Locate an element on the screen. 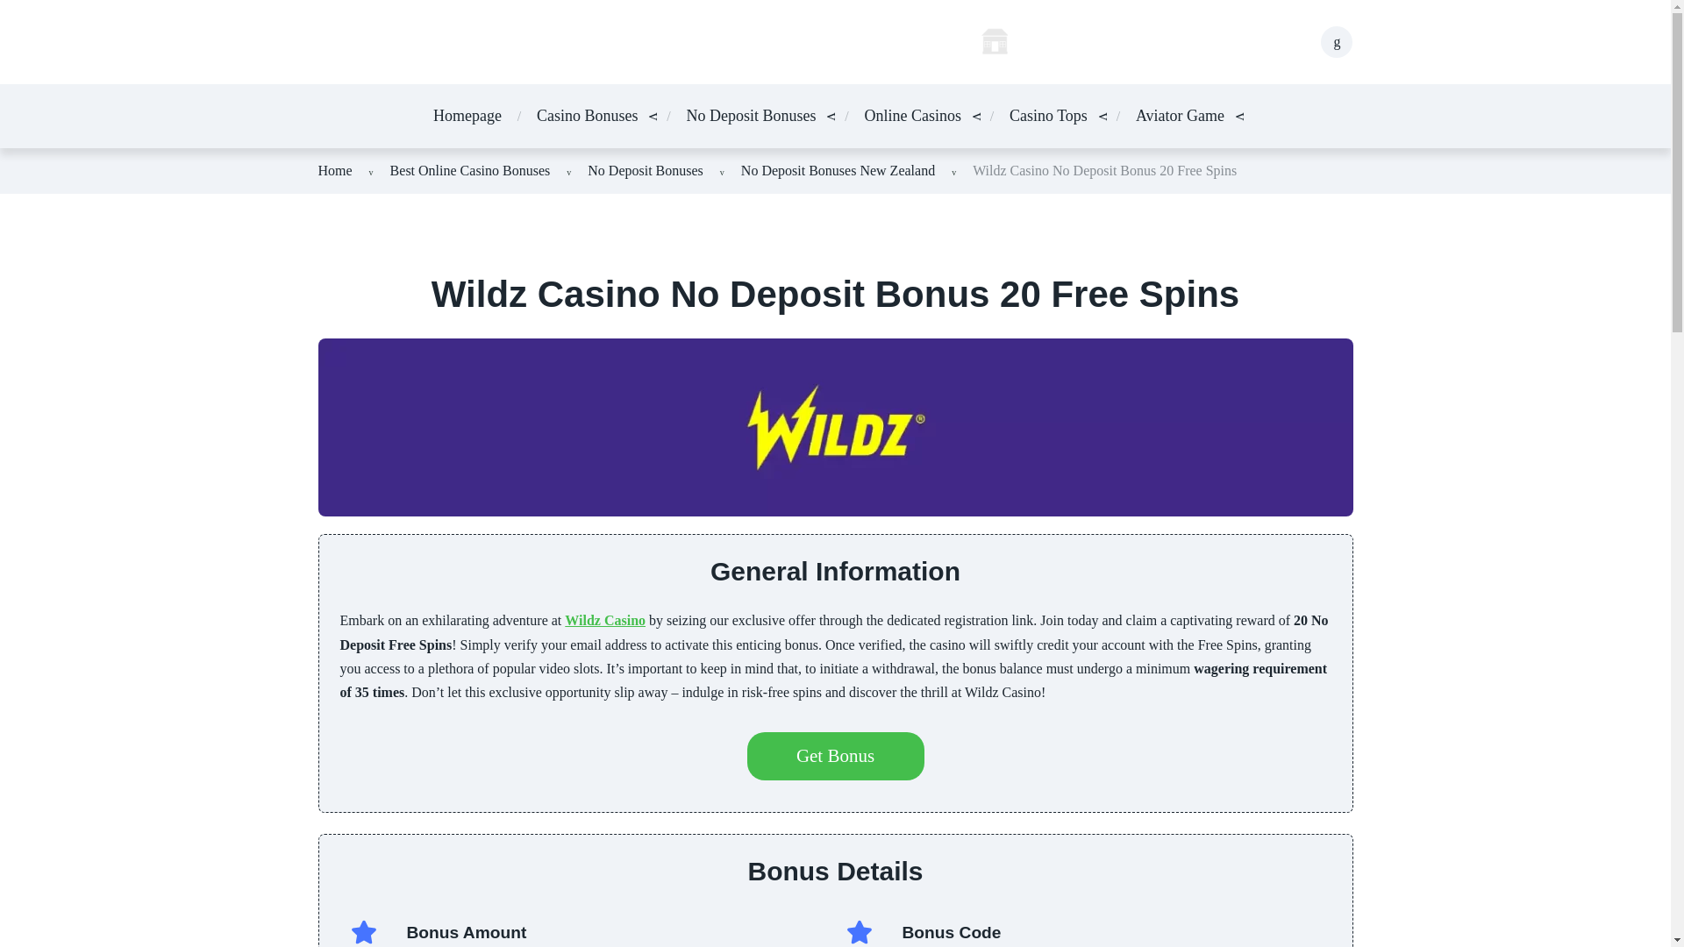 The image size is (1684, 947). No Deposit Bonuses is located at coordinates (646, 170).